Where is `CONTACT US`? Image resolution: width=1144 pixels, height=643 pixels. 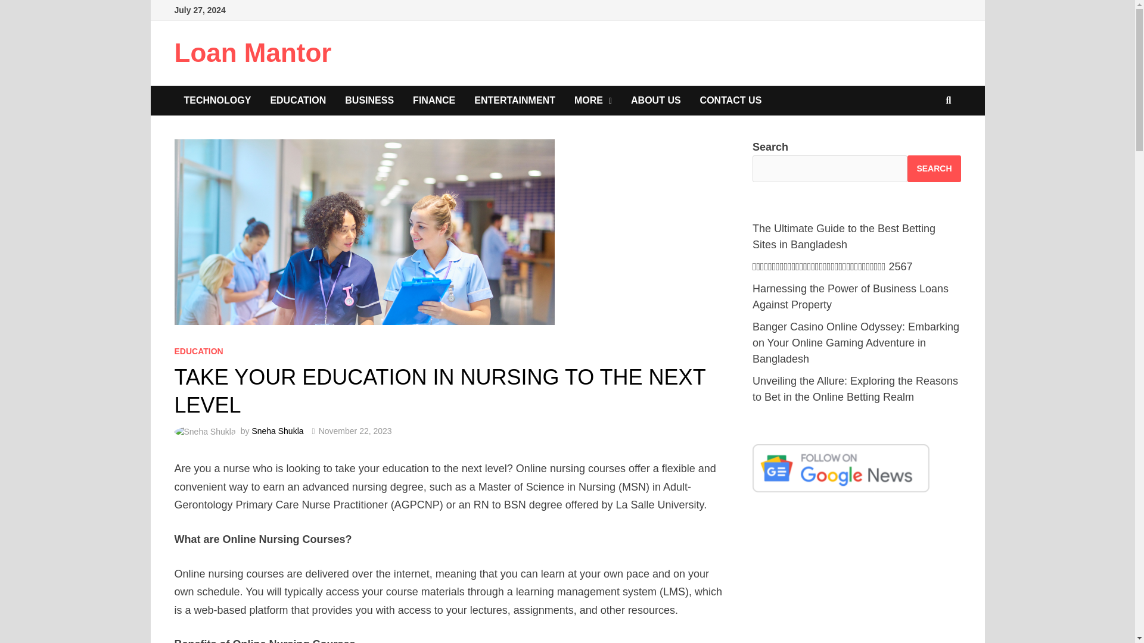 CONTACT US is located at coordinates (730, 100).